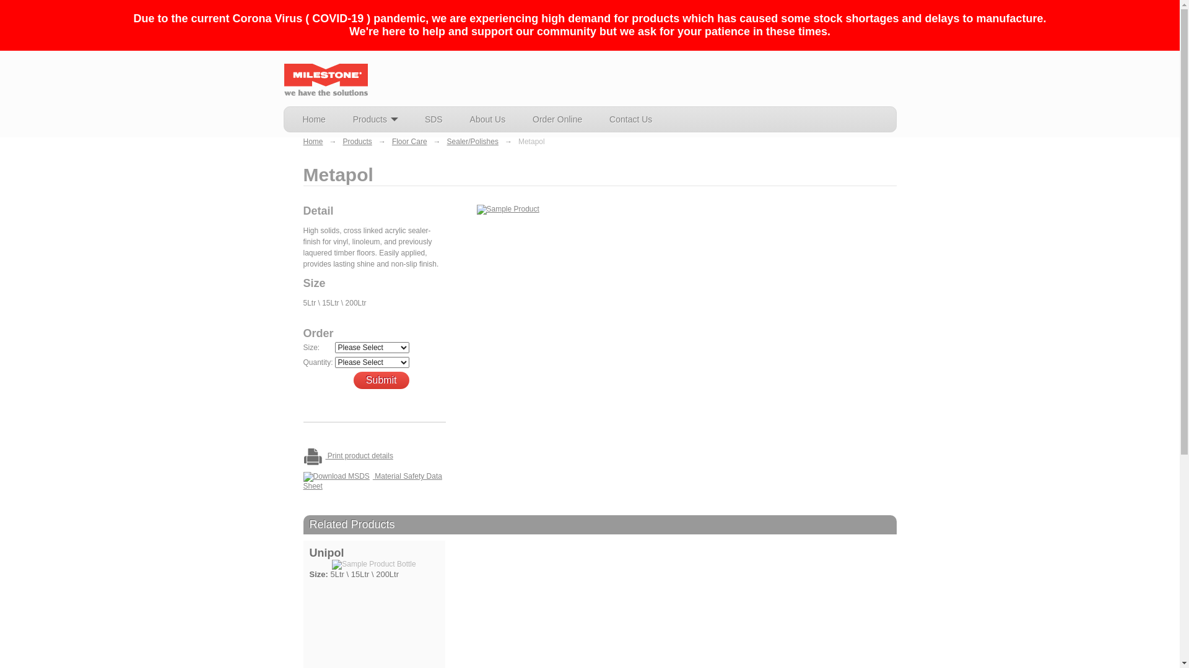 This screenshot has height=668, width=1189. Describe the element at coordinates (313, 119) in the screenshot. I see `Home` at that location.